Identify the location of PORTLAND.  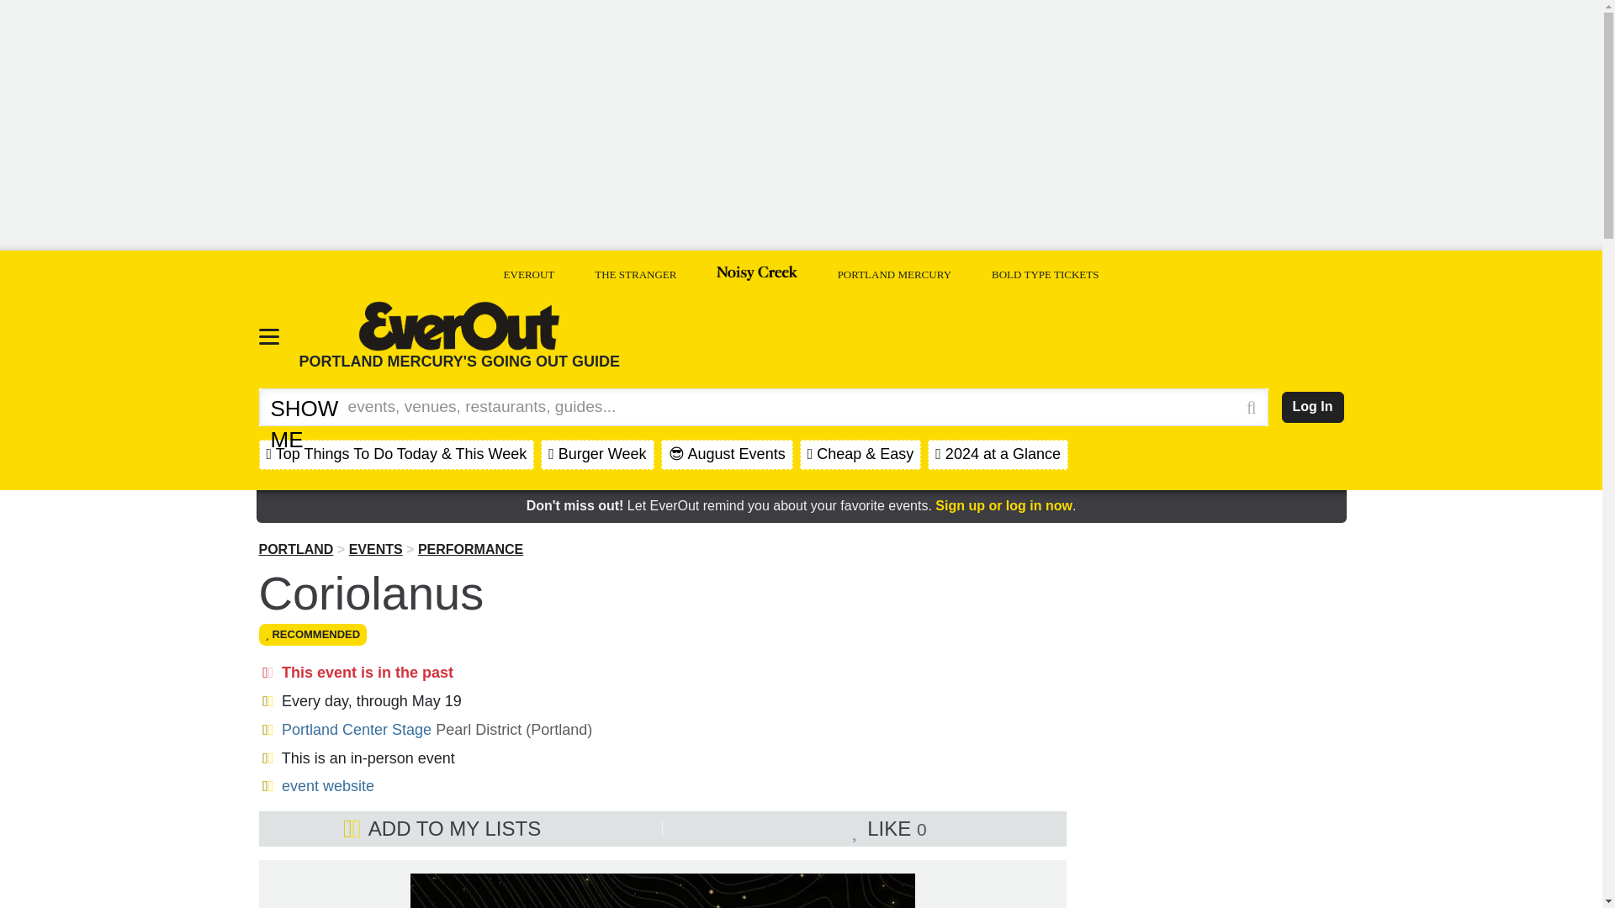
(296, 549).